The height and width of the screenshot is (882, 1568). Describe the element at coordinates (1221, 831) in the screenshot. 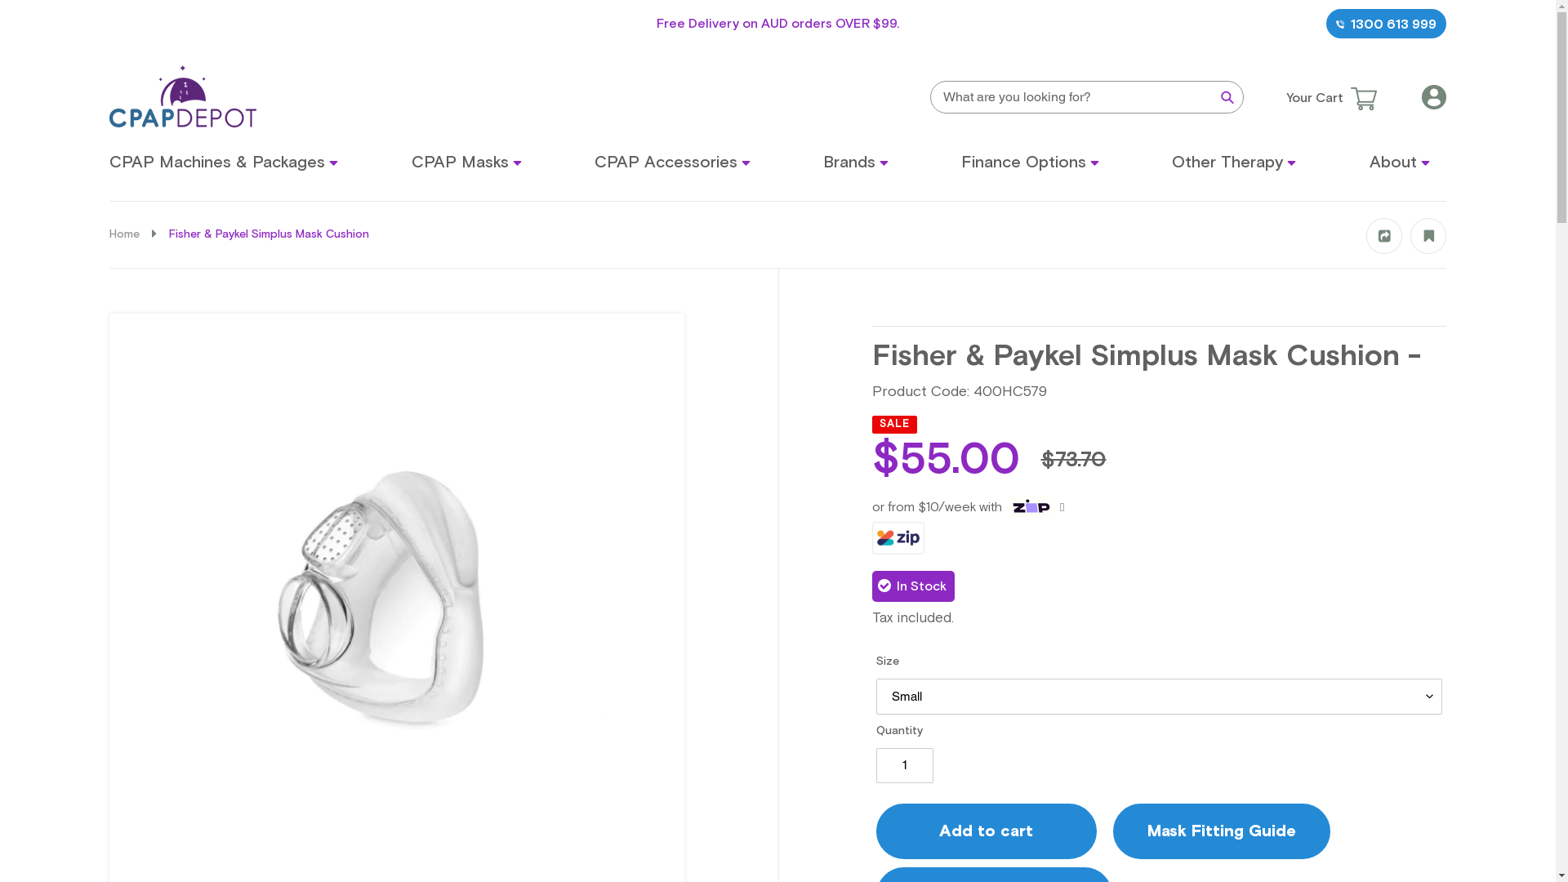

I see `Mask Fitting Guide` at that location.